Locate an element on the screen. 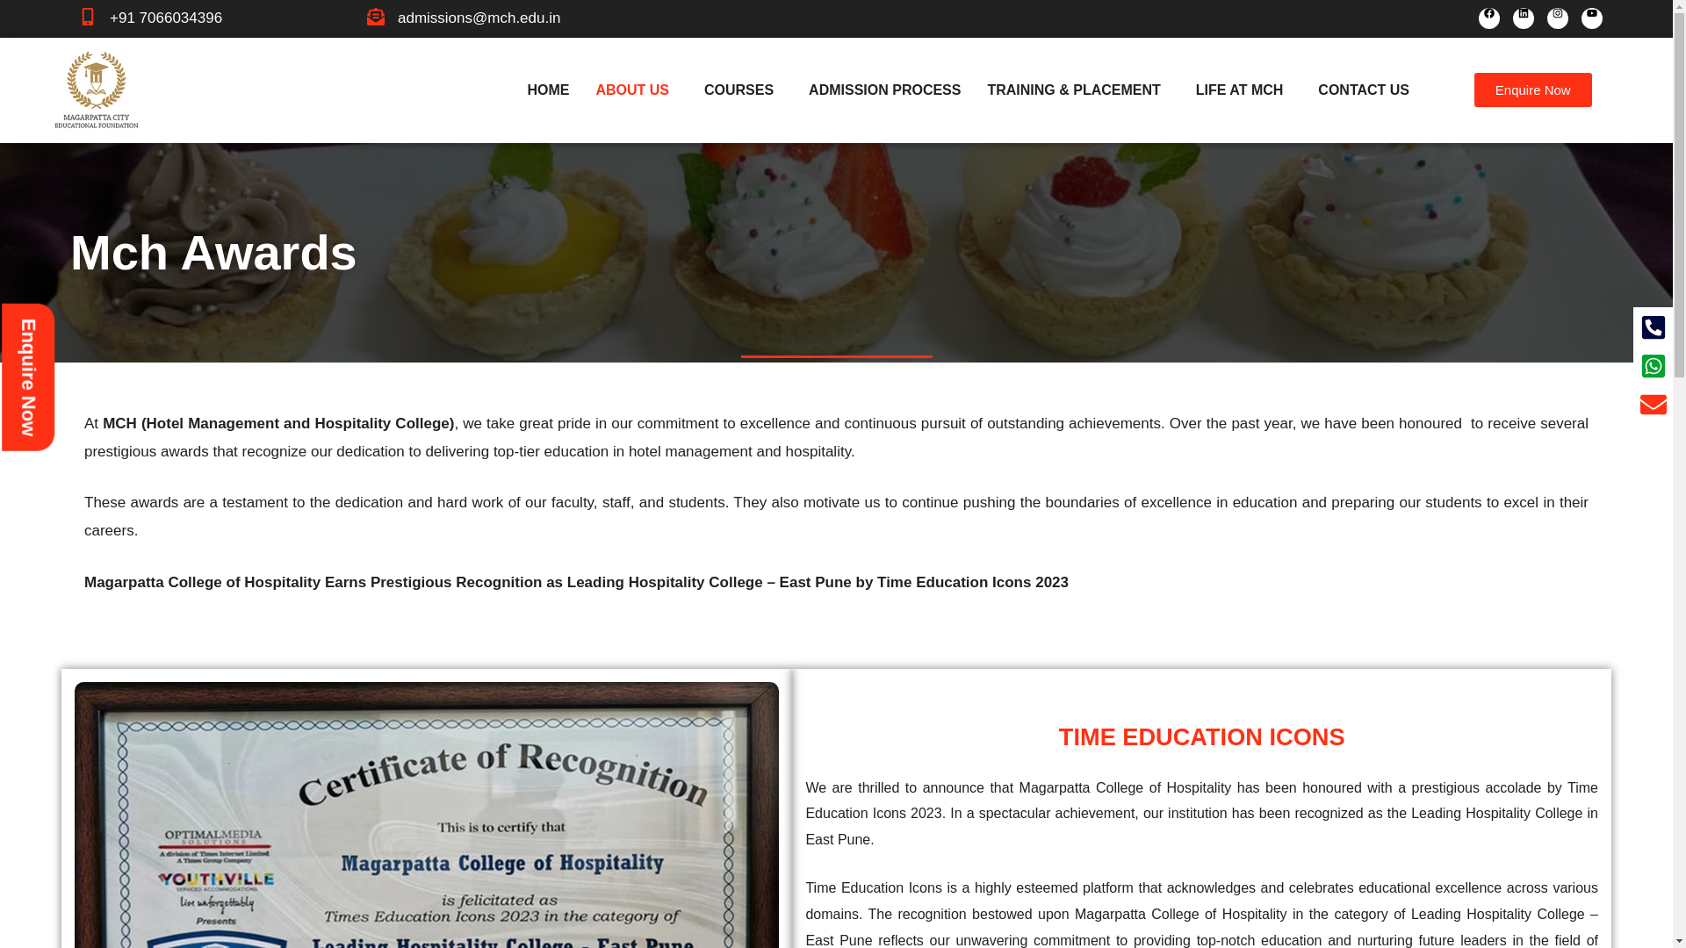  COURSES is located at coordinates (743, 90).